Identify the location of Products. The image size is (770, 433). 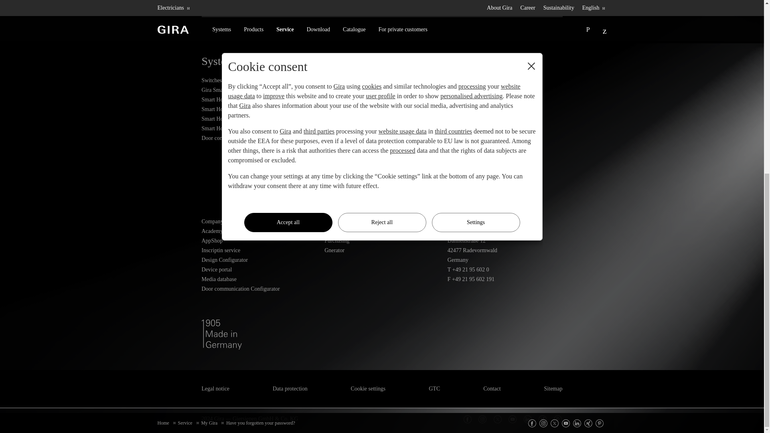
(382, 65).